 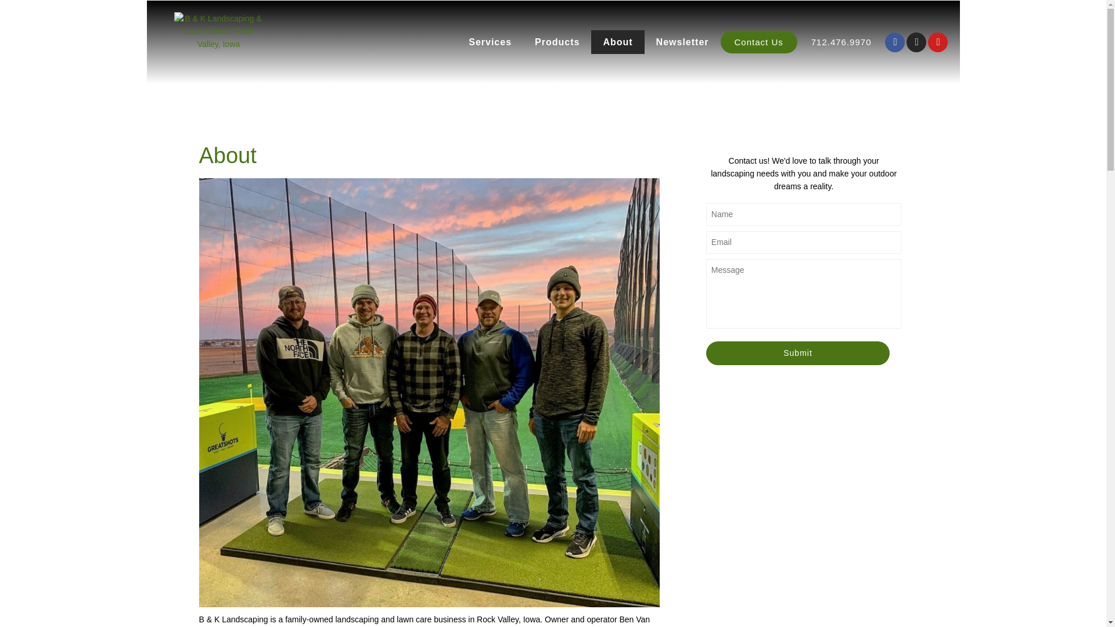 I want to click on About, so click(x=617, y=42).